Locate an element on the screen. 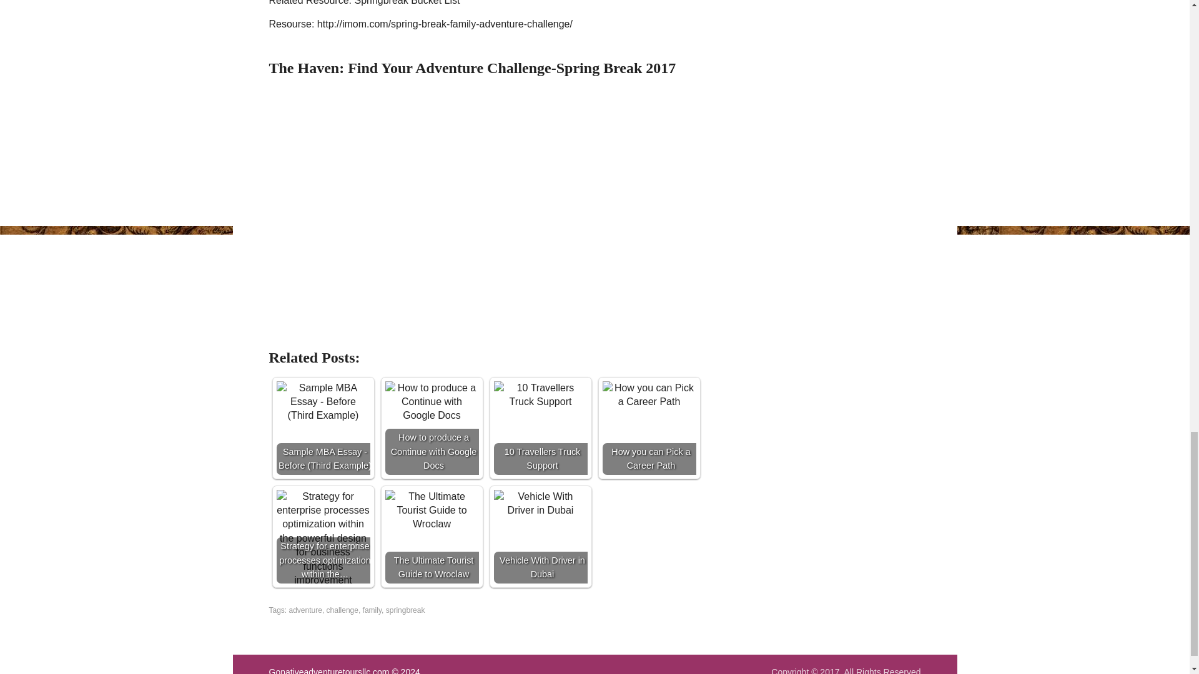 The width and height of the screenshot is (1199, 674). challenge is located at coordinates (342, 610).